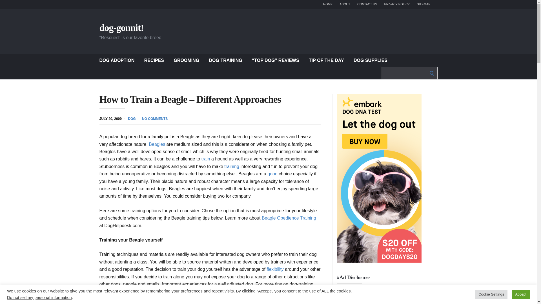 The image size is (541, 304). I want to click on Search, so click(6, 6).